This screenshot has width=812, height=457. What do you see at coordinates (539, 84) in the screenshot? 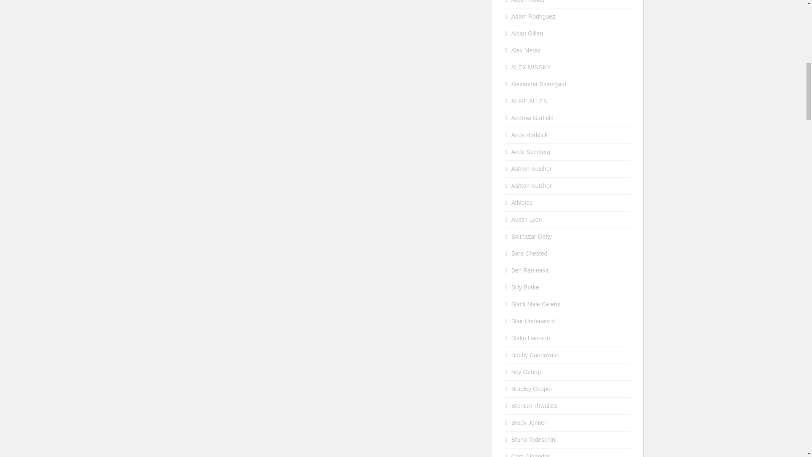
I see `Alexander Skarsgard` at bounding box center [539, 84].